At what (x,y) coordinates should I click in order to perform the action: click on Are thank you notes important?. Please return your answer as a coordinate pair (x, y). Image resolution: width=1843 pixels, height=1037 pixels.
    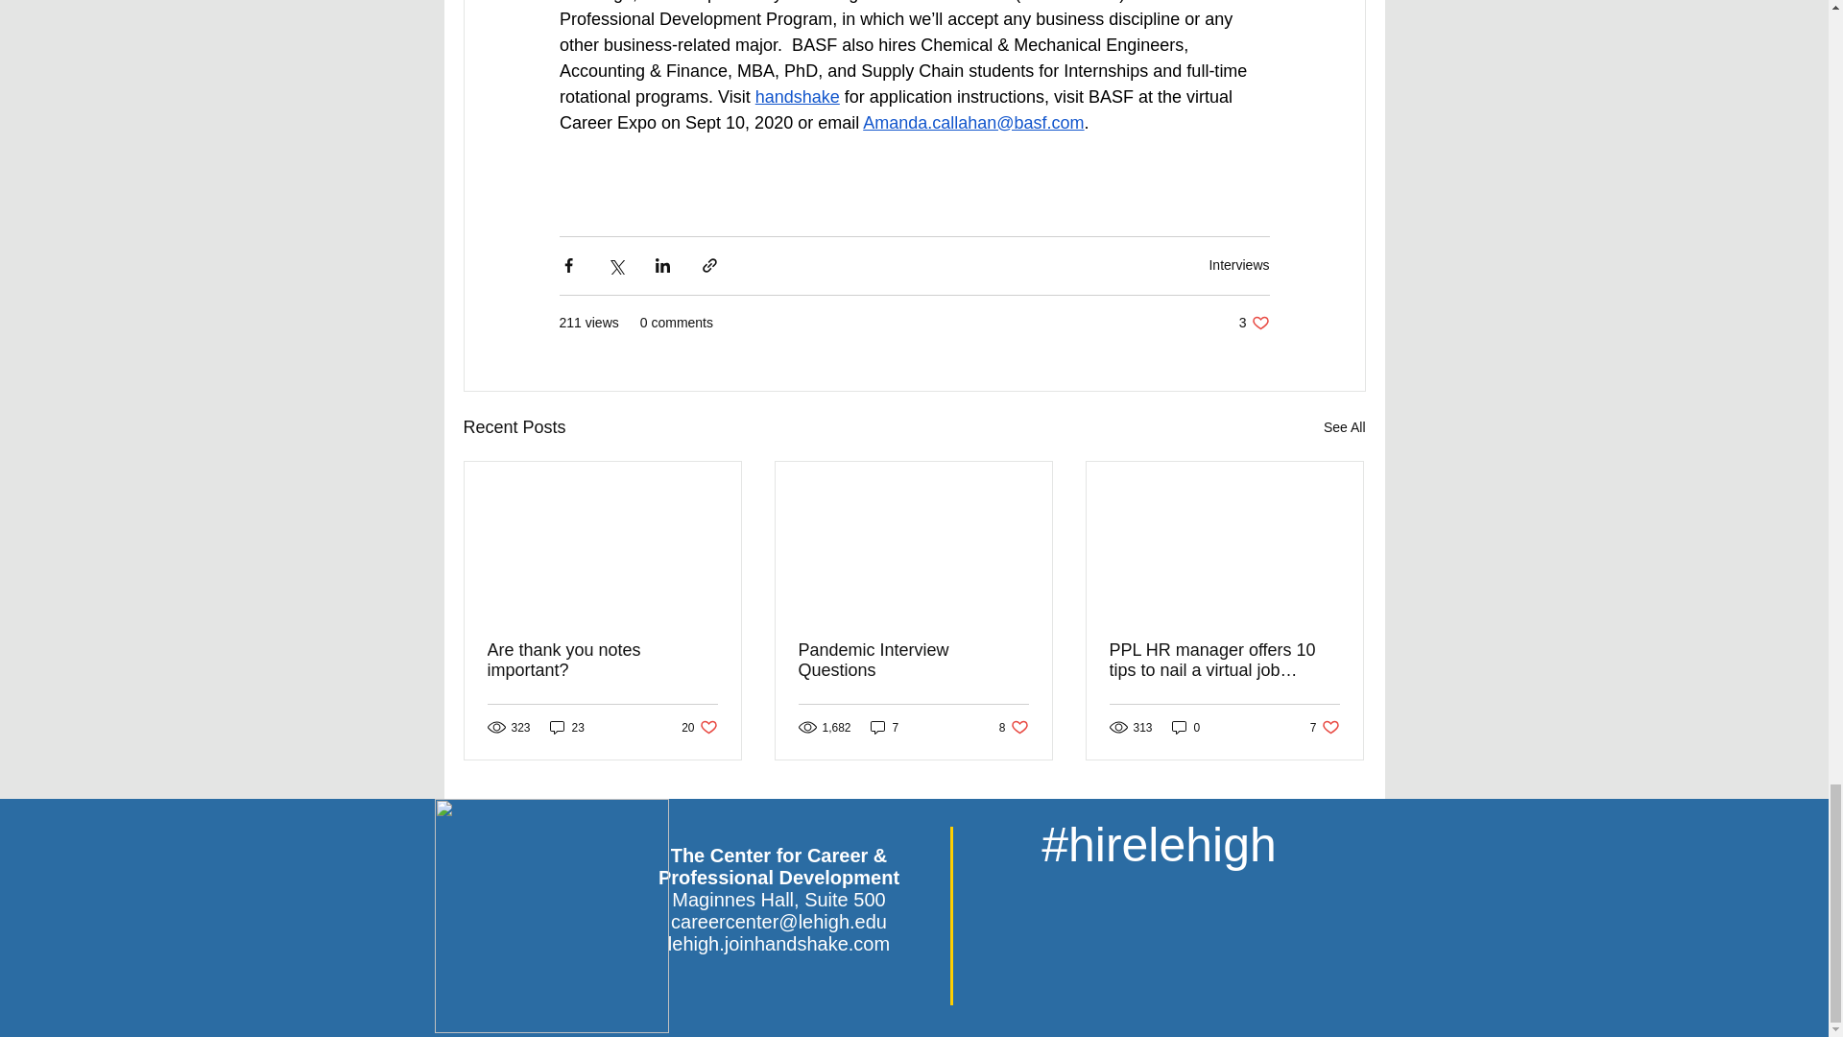
    Looking at the image, I should click on (603, 661).